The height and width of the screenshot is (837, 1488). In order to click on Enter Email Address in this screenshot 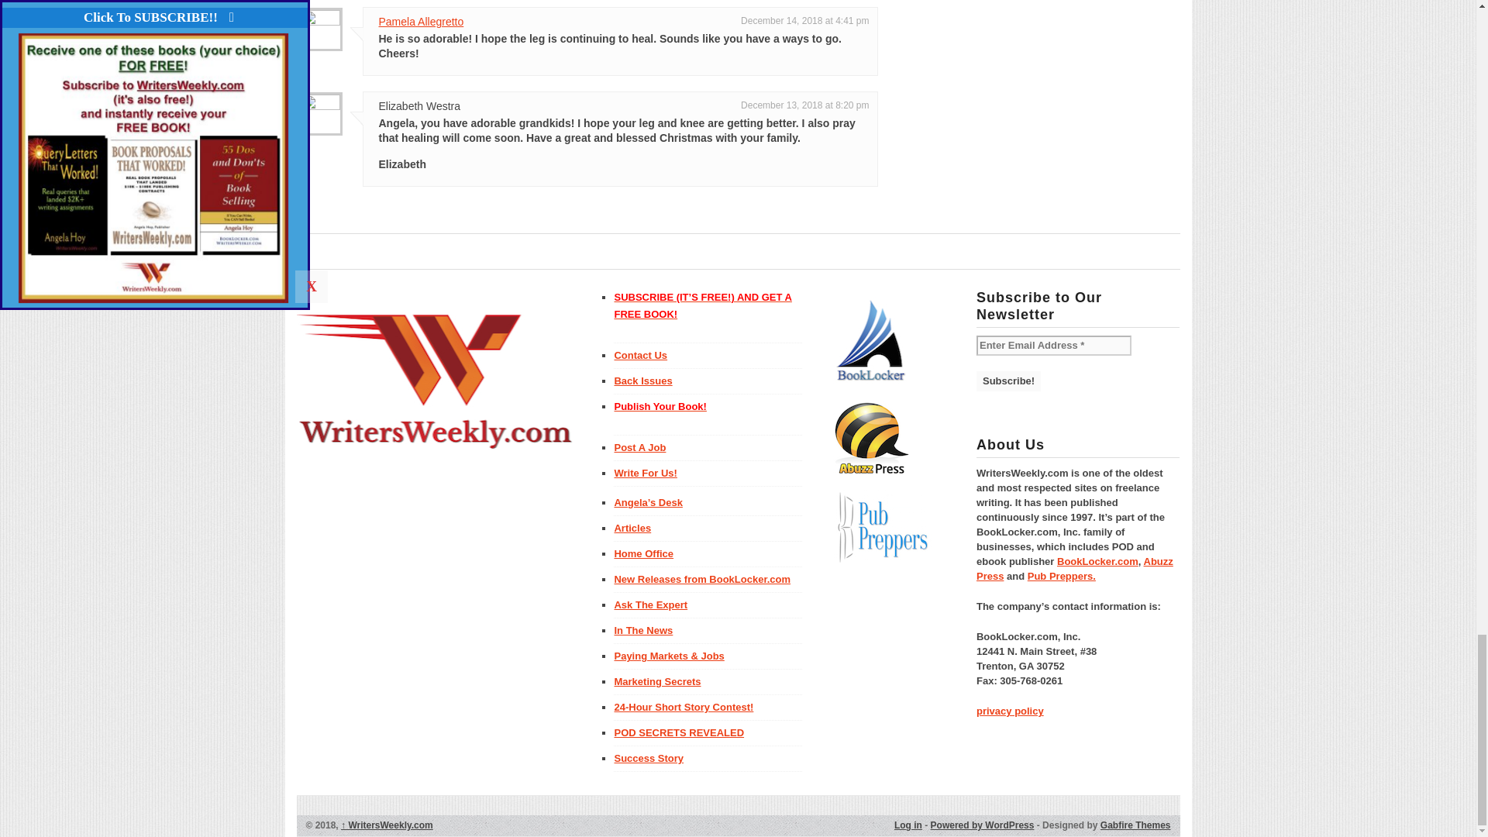, I will do `click(1053, 346)`.